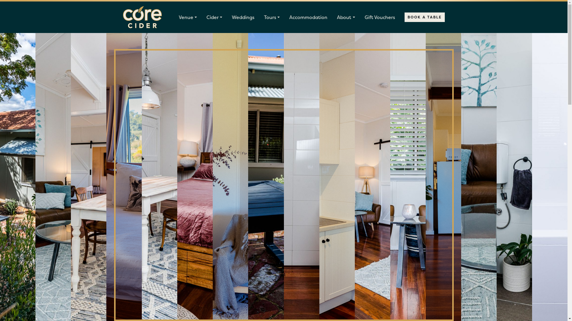 This screenshot has width=572, height=321. I want to click on Venue, so click(188, 17).